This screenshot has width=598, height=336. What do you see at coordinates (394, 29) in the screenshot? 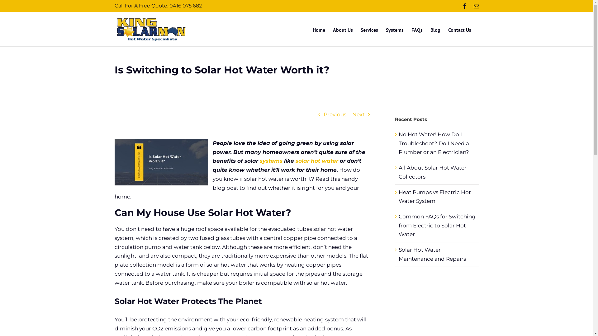
I see `Systems` at bounding box center [394, 29].